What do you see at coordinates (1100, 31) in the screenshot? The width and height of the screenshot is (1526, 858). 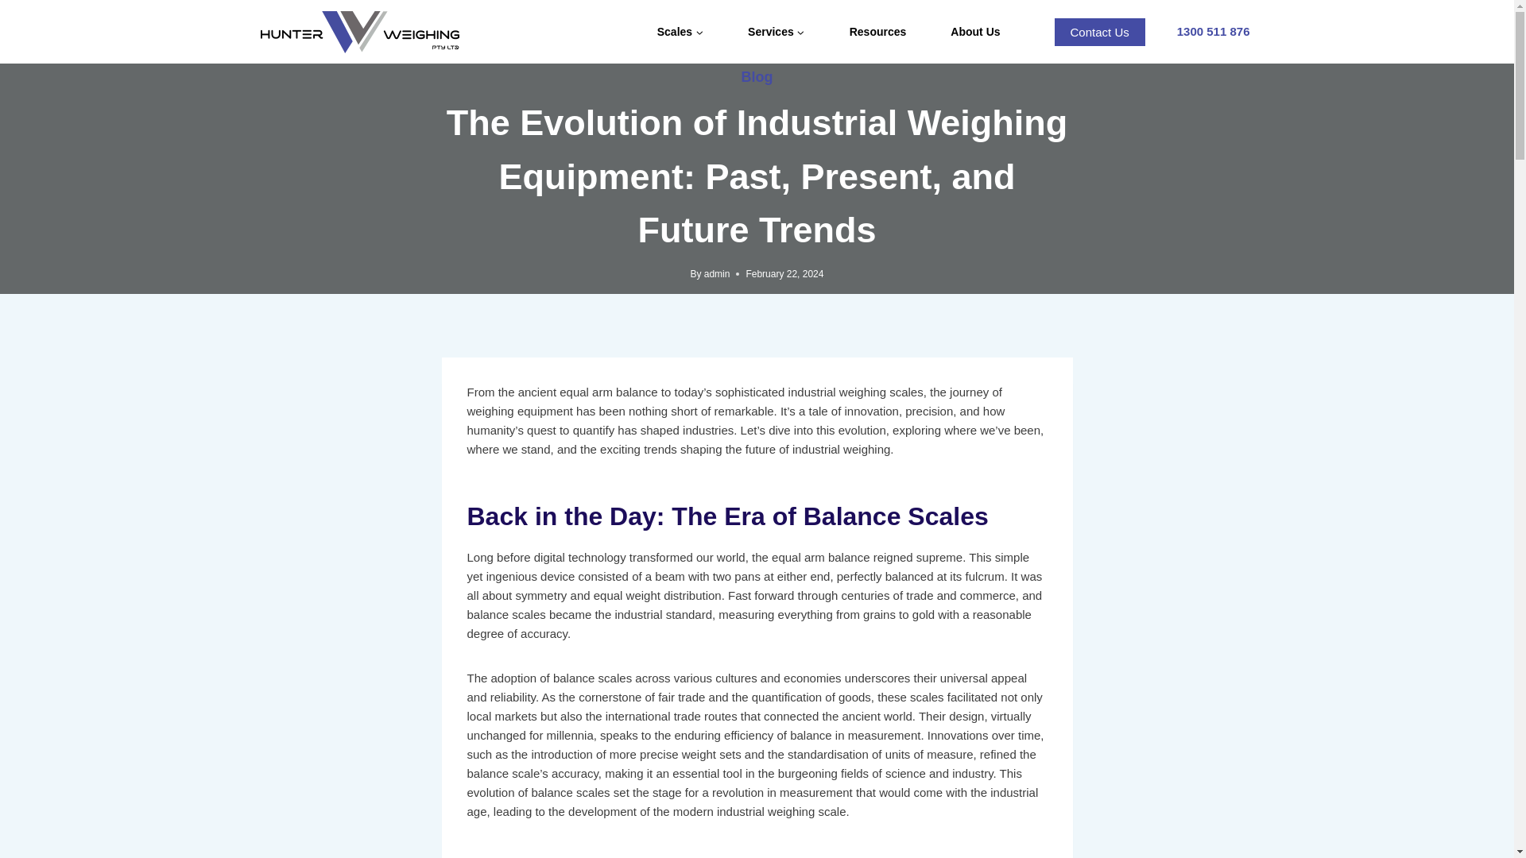 I see `Contact Us` at bounding box center [1100, 31].